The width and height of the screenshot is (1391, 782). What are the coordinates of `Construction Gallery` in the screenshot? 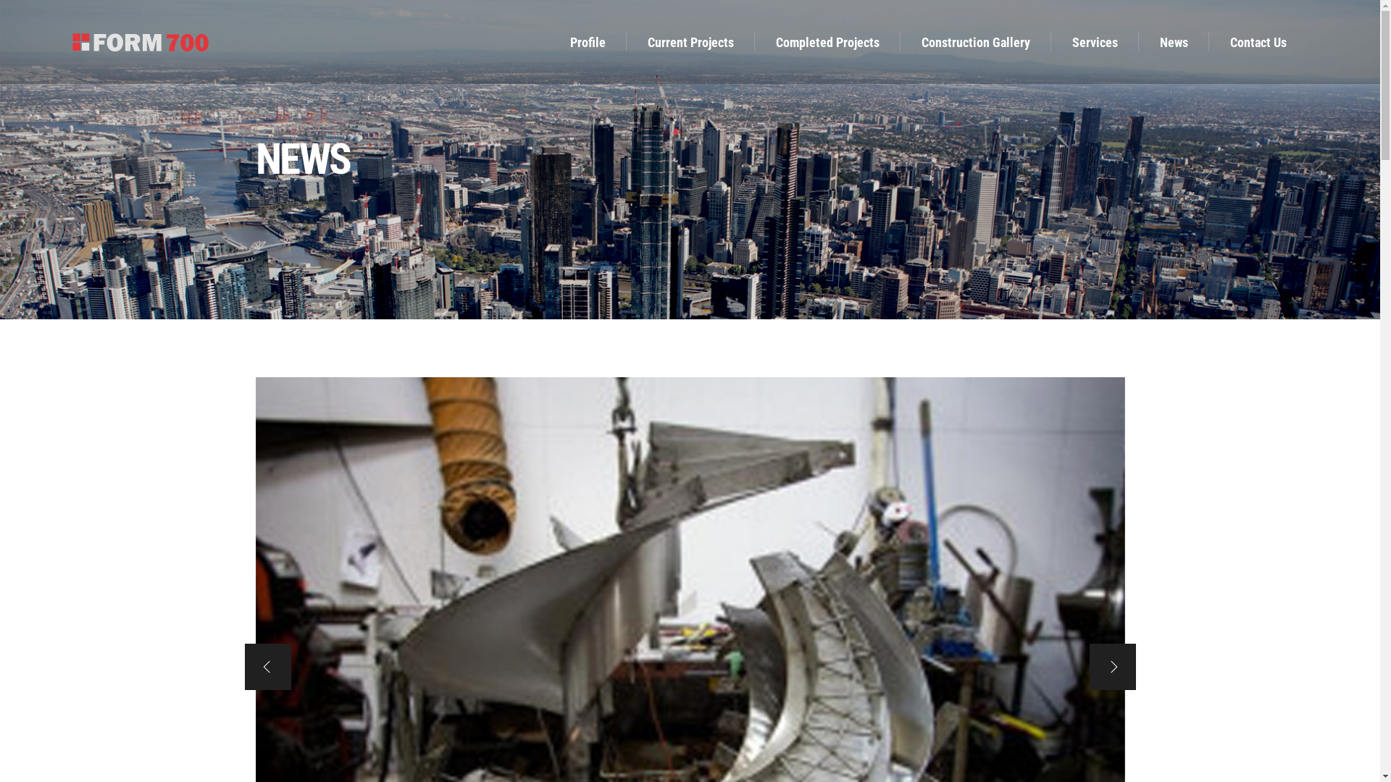 It's located at (976, 42).